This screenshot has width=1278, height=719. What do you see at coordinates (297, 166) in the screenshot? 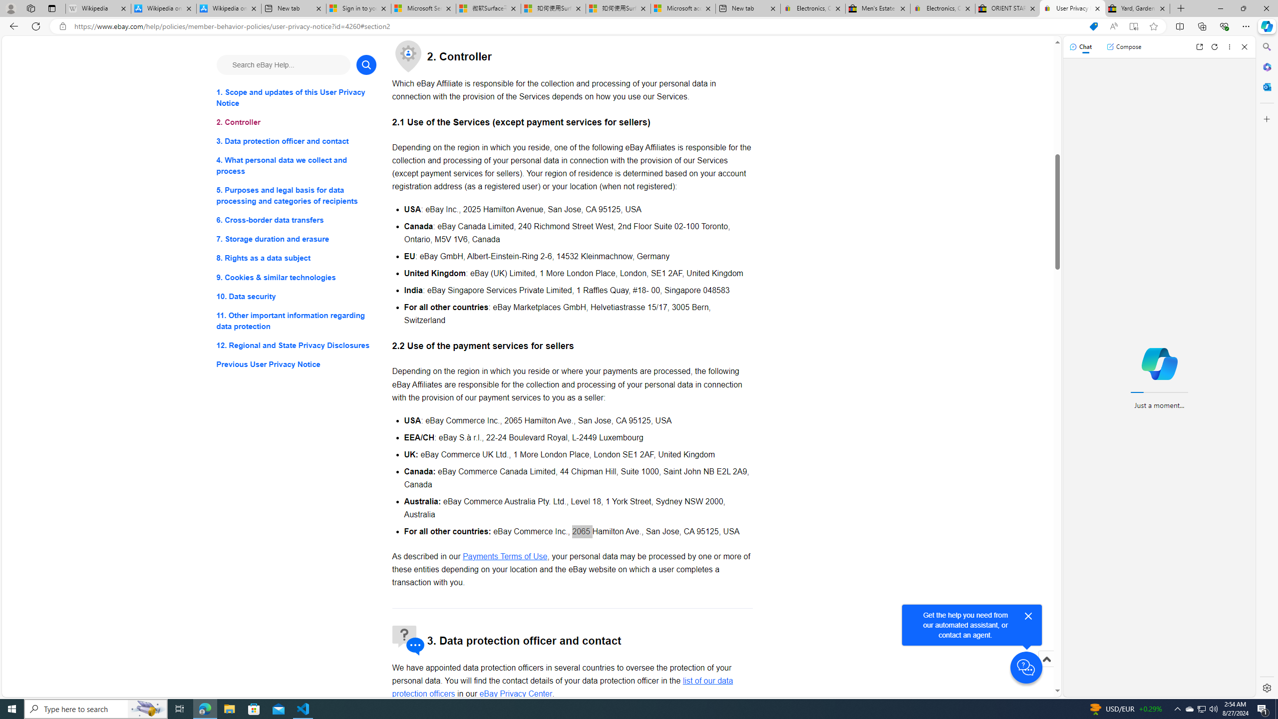
I see `4. What personal data we collect and process` at bounding box center [297, 166].